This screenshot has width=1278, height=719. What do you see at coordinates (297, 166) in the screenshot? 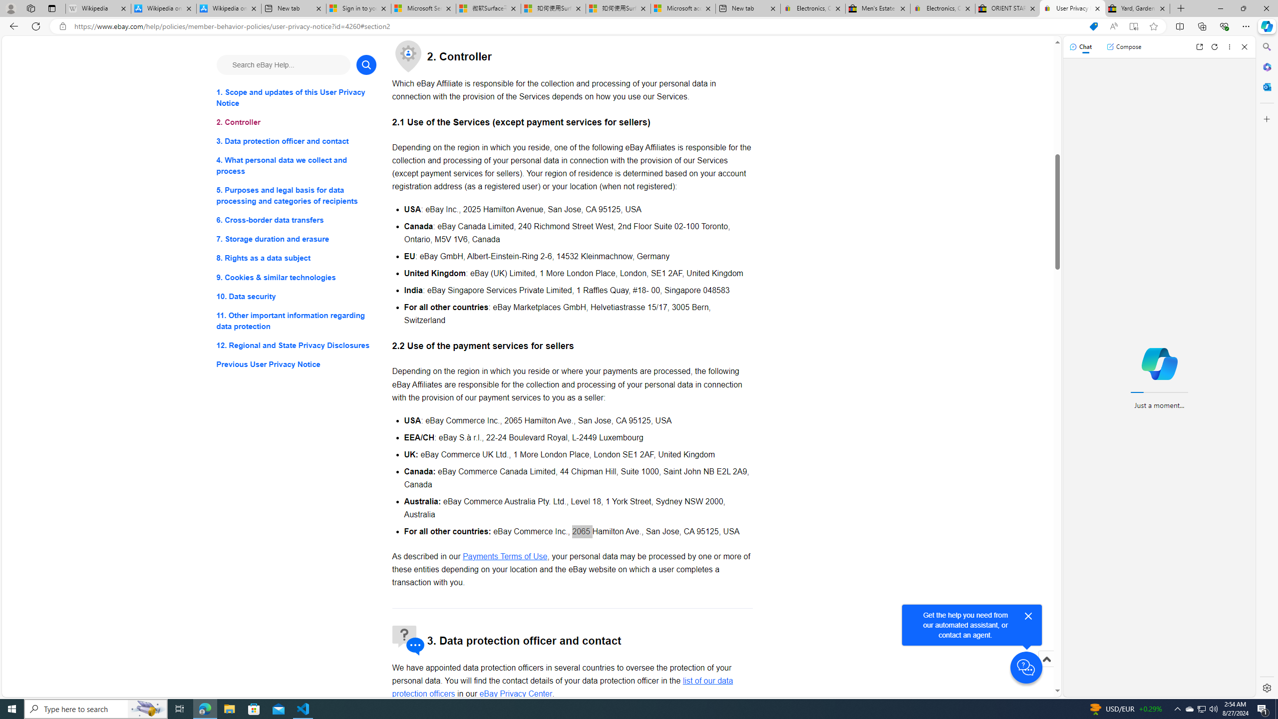
I see `4. What personal data we collect and process` at bounding box center [297, 166].